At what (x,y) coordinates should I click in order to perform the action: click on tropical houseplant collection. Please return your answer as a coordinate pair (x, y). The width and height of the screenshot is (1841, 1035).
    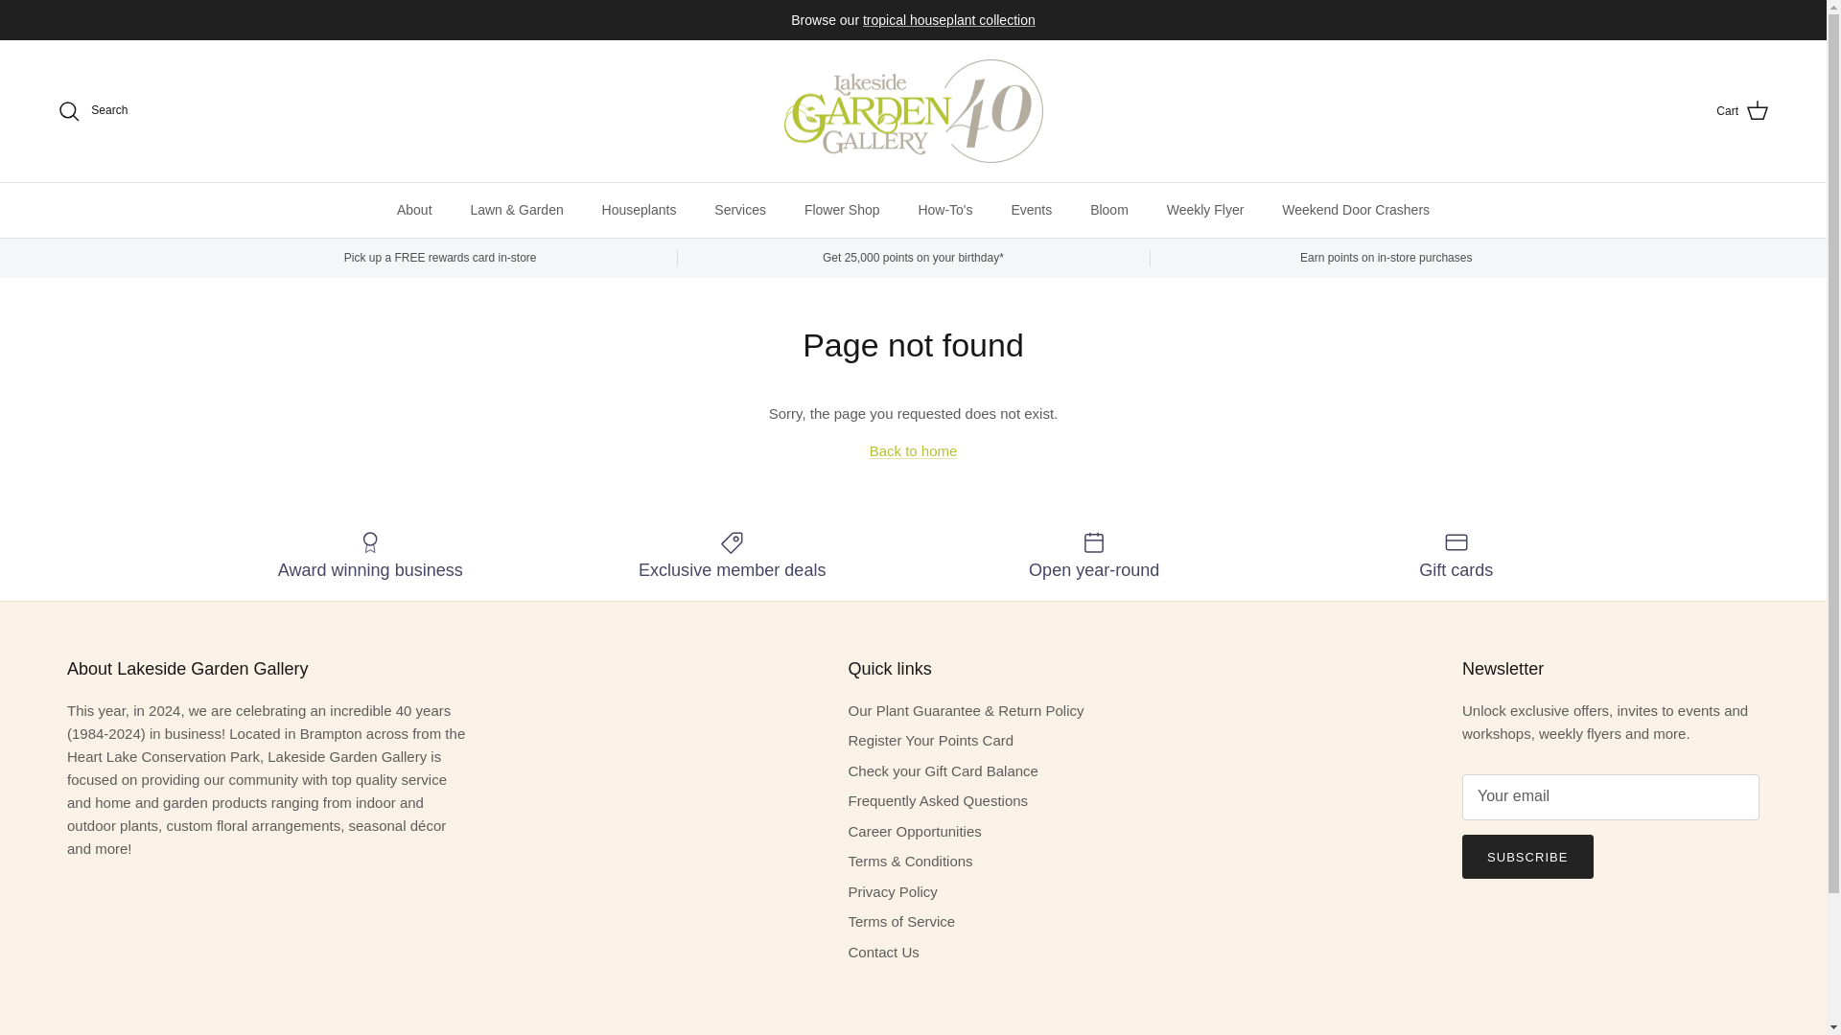
    Looking at the image, I should click on (949, 19).